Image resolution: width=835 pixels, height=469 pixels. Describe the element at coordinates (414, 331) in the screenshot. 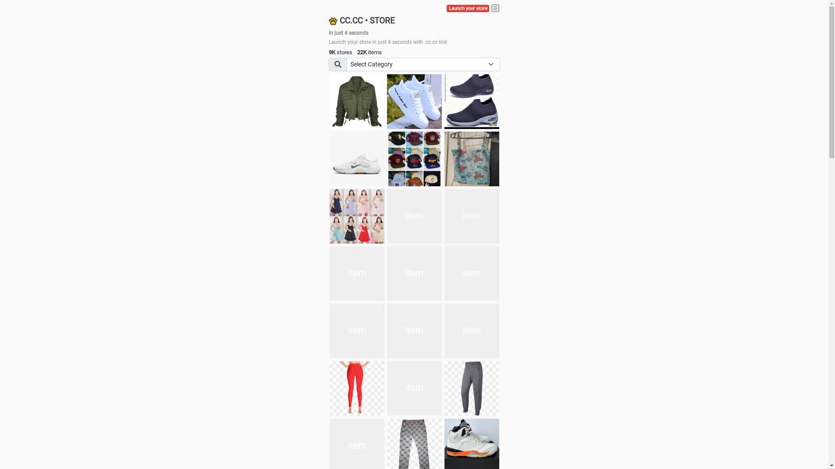

I see `Pant` at that location.